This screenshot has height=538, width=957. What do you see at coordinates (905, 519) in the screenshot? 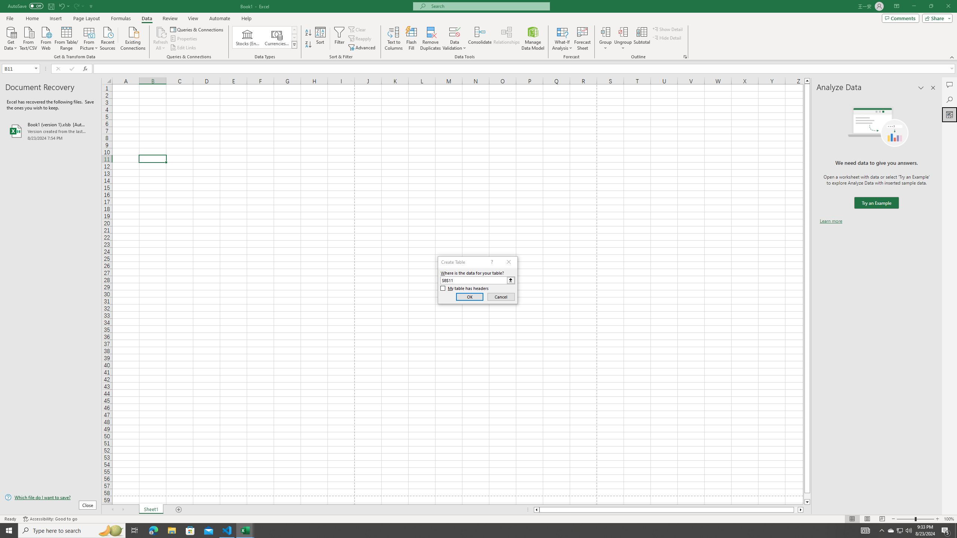
I see `Zoom Out` at bounding box center [905, 519].